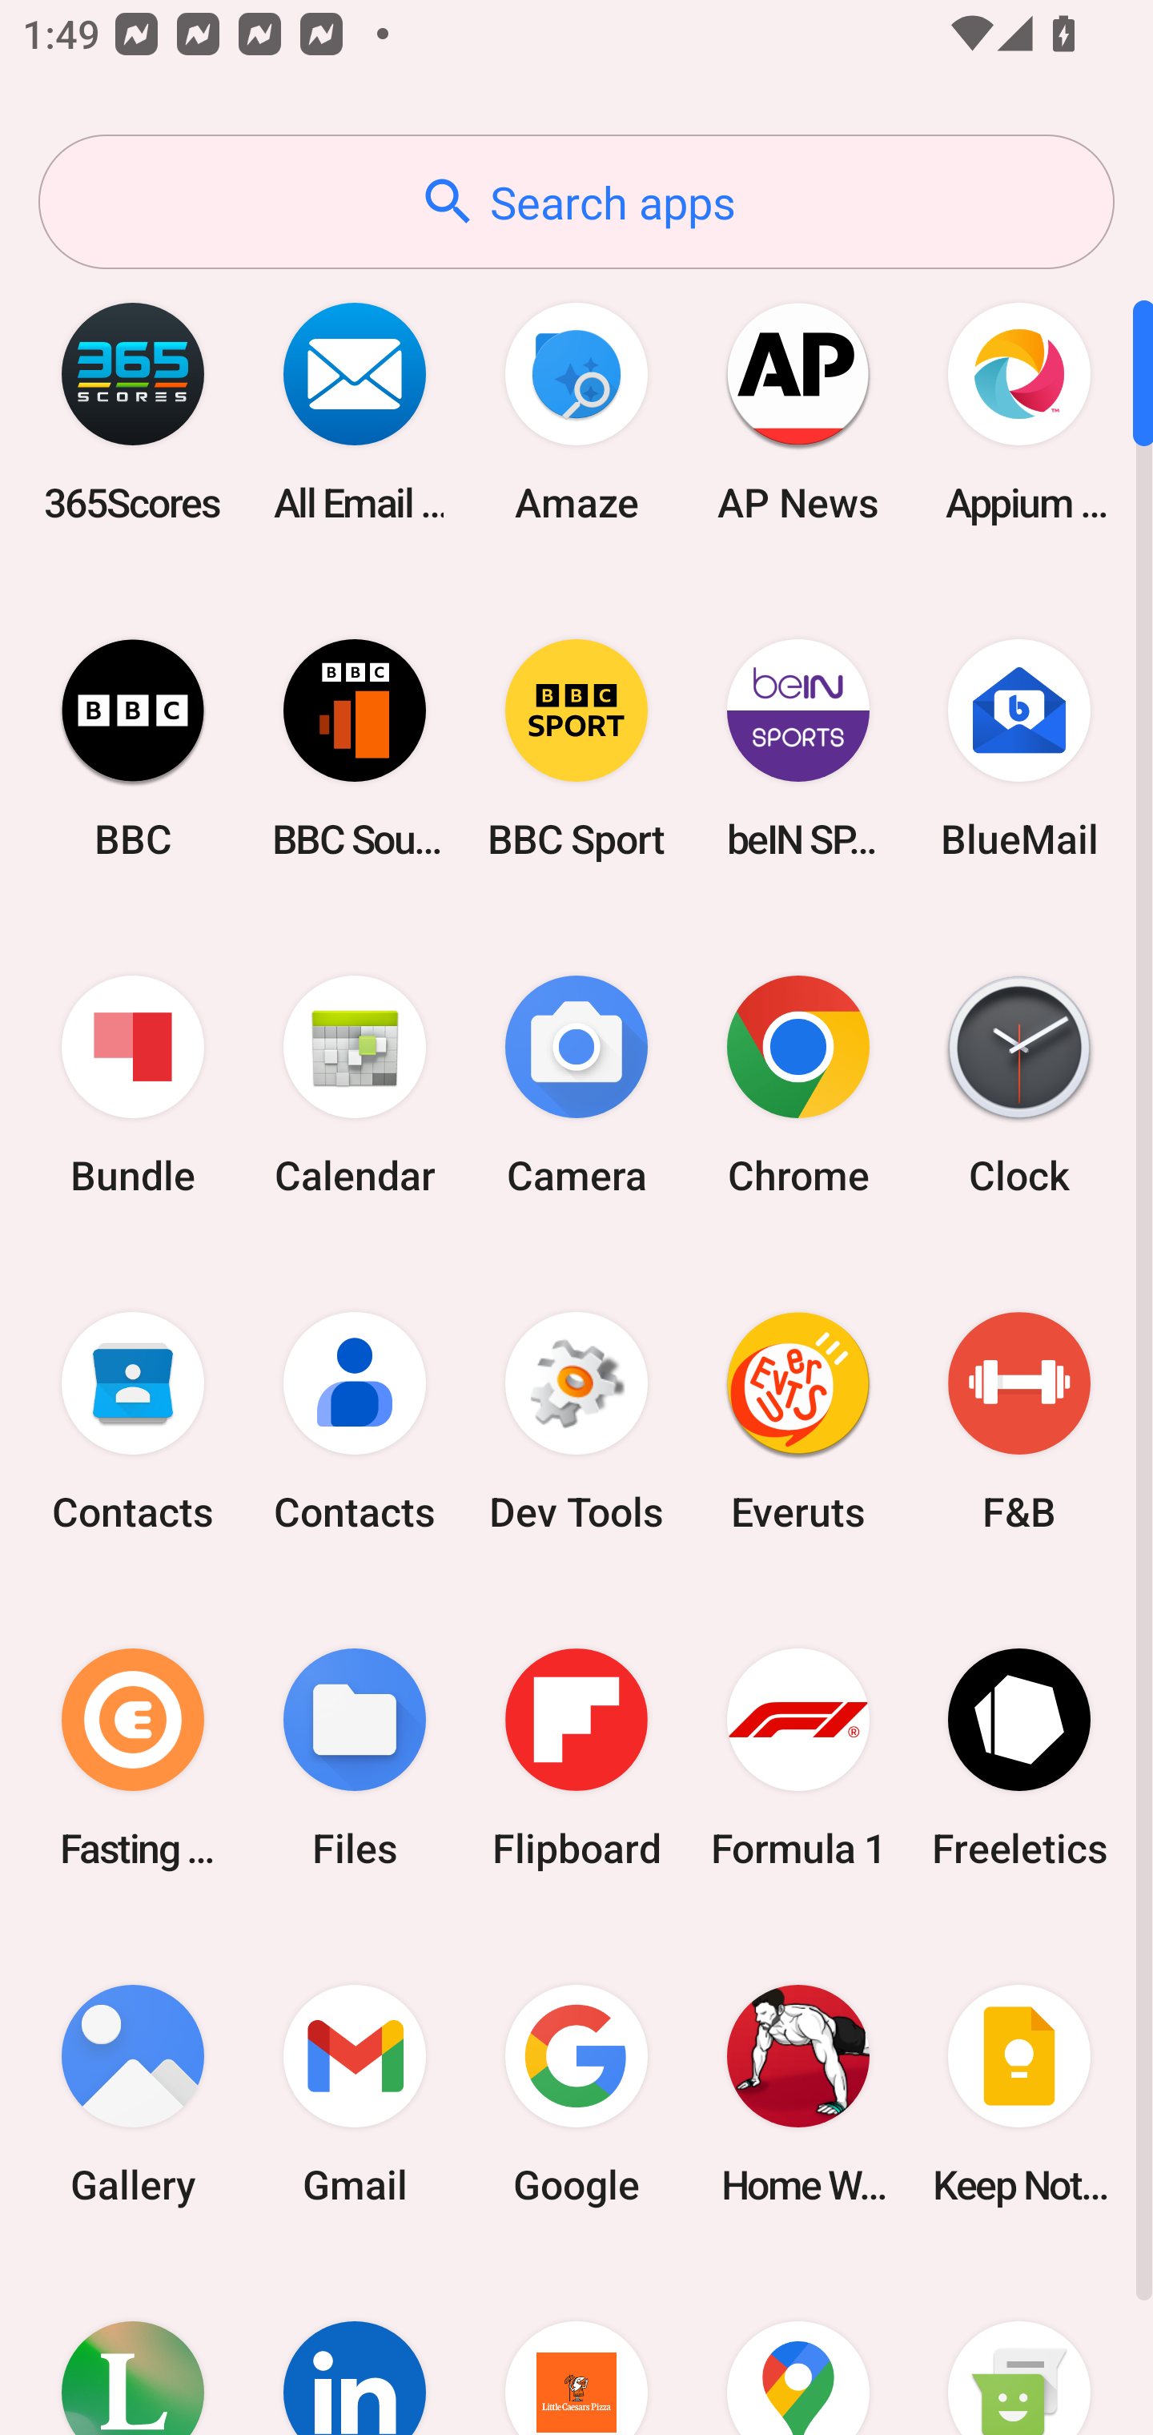 The width and height of the screenshot is (1153, 2435). I want to click on Camera, so click(576, 1086).